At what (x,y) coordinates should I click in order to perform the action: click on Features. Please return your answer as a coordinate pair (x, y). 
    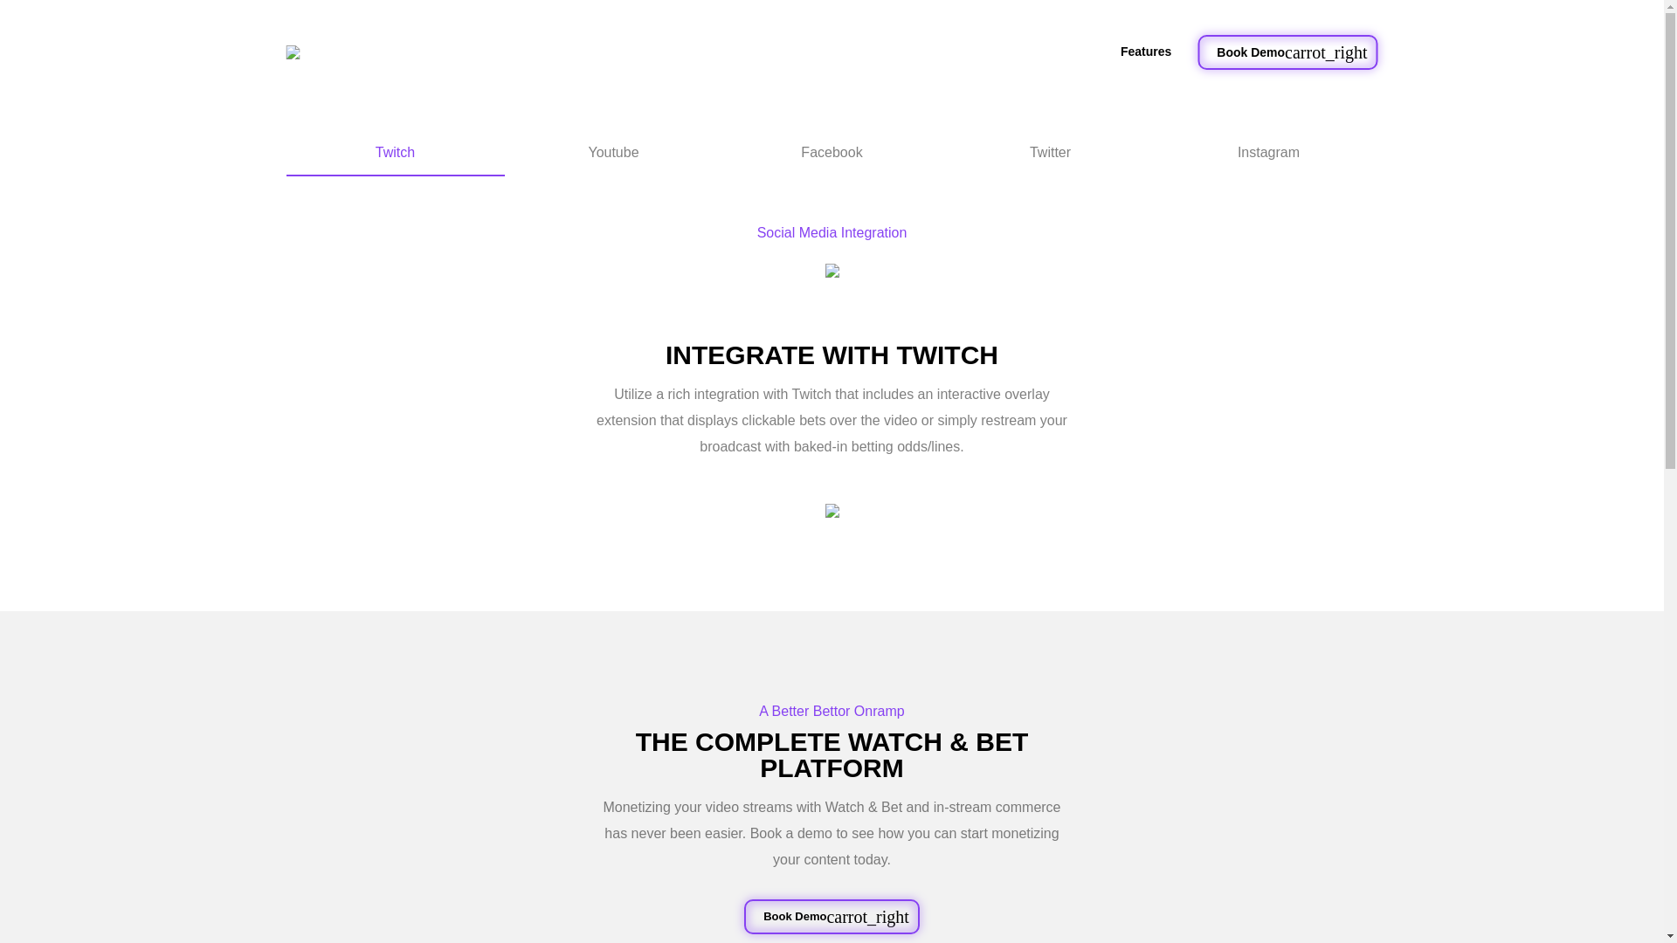
    Looking at the image, I should click on (1146, 52).